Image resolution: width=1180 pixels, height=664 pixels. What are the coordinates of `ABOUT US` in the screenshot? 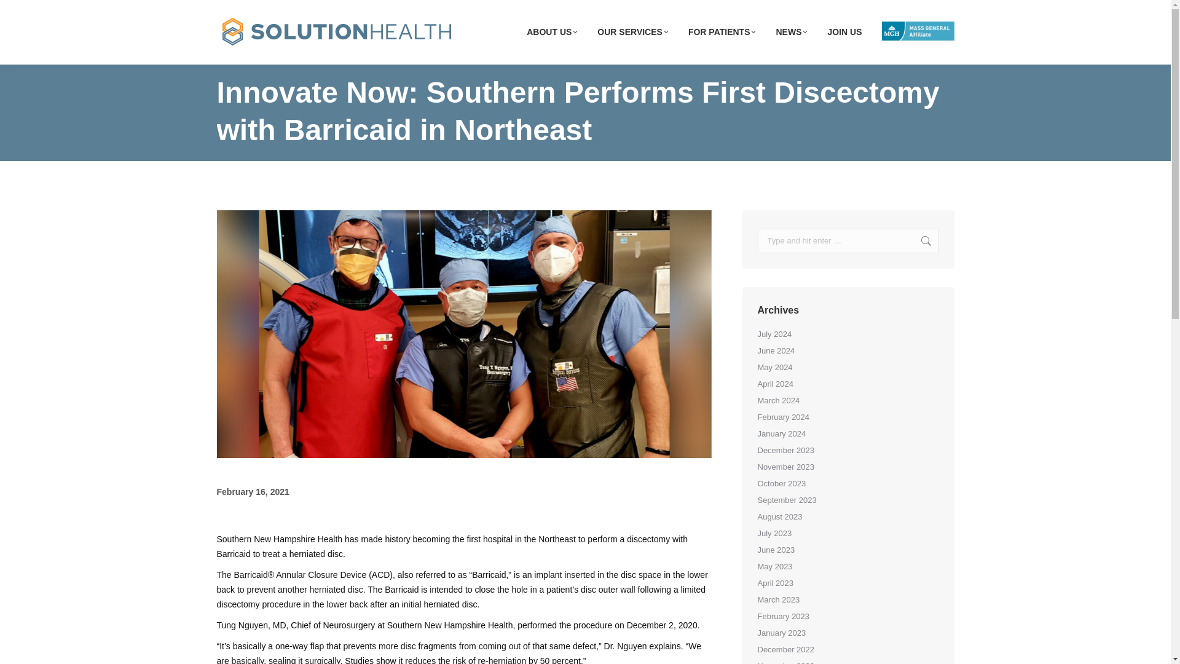 It's located at (552, 31).